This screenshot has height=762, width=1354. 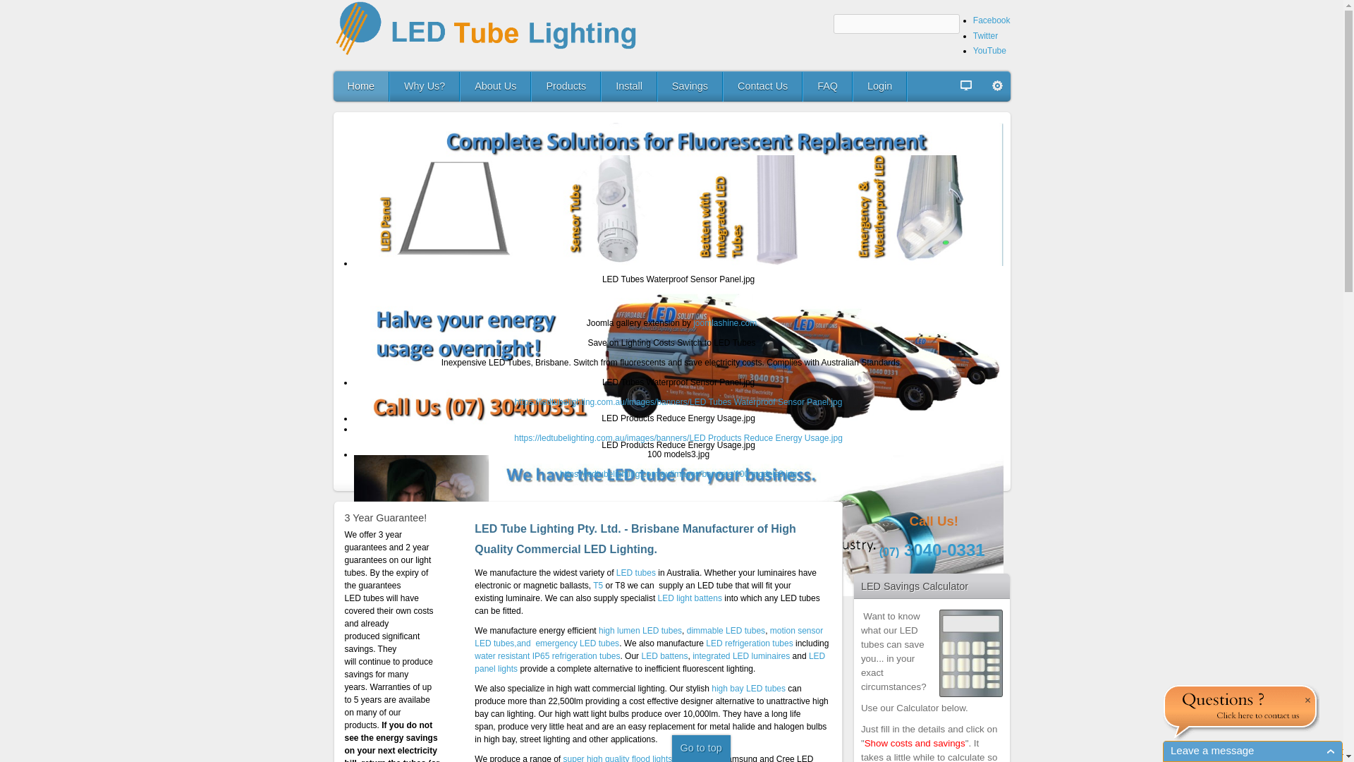 I want to click on LED tubes, so click(x=636, y=573).